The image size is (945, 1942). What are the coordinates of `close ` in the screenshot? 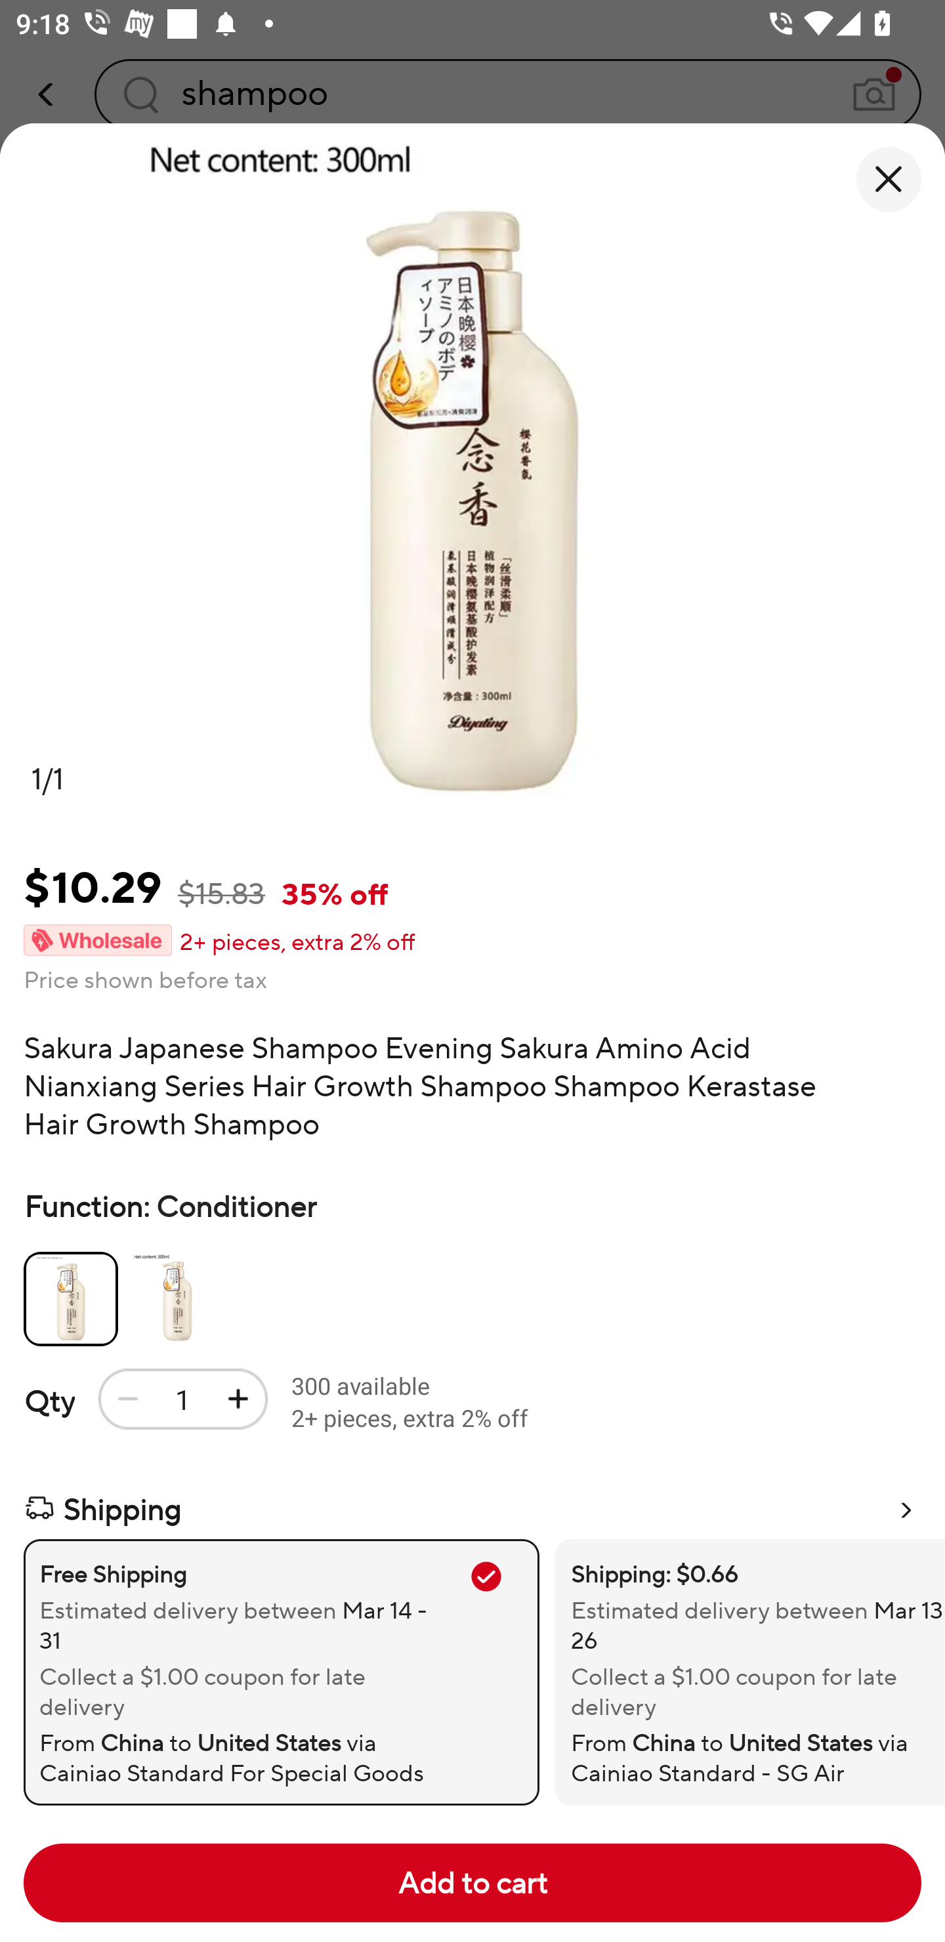 It's located at (889, 179).